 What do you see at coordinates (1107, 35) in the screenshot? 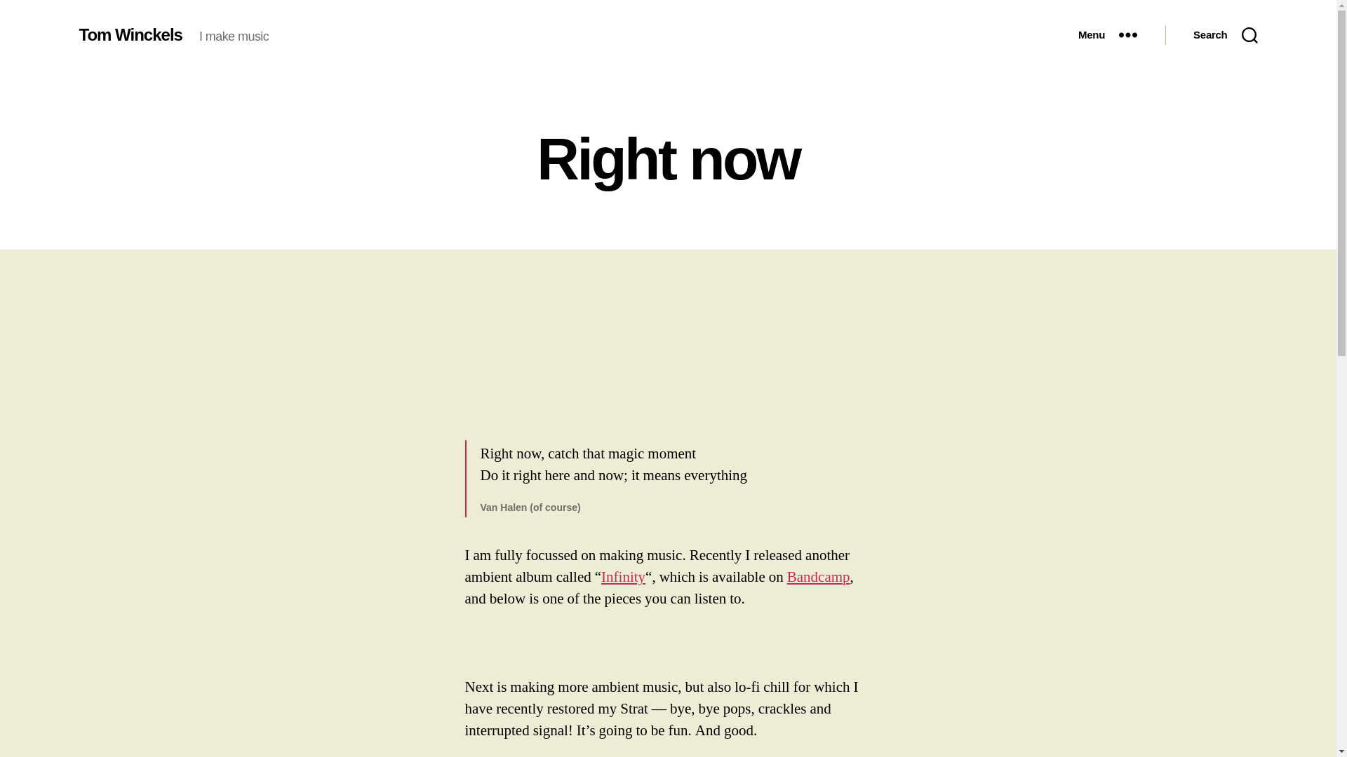
I see `Menu` at bounding box center [1107, 35].